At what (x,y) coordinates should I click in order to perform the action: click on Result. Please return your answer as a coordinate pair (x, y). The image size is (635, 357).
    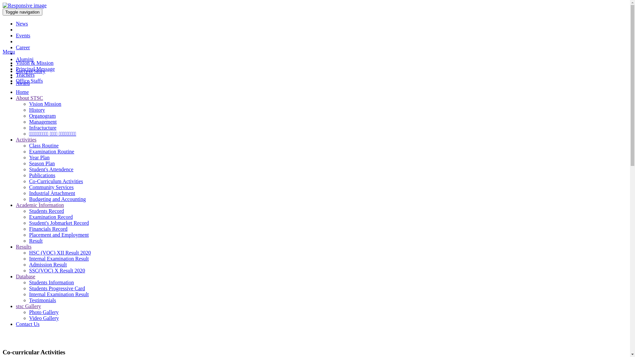
    Looking at the image, I should click on (36, 241).